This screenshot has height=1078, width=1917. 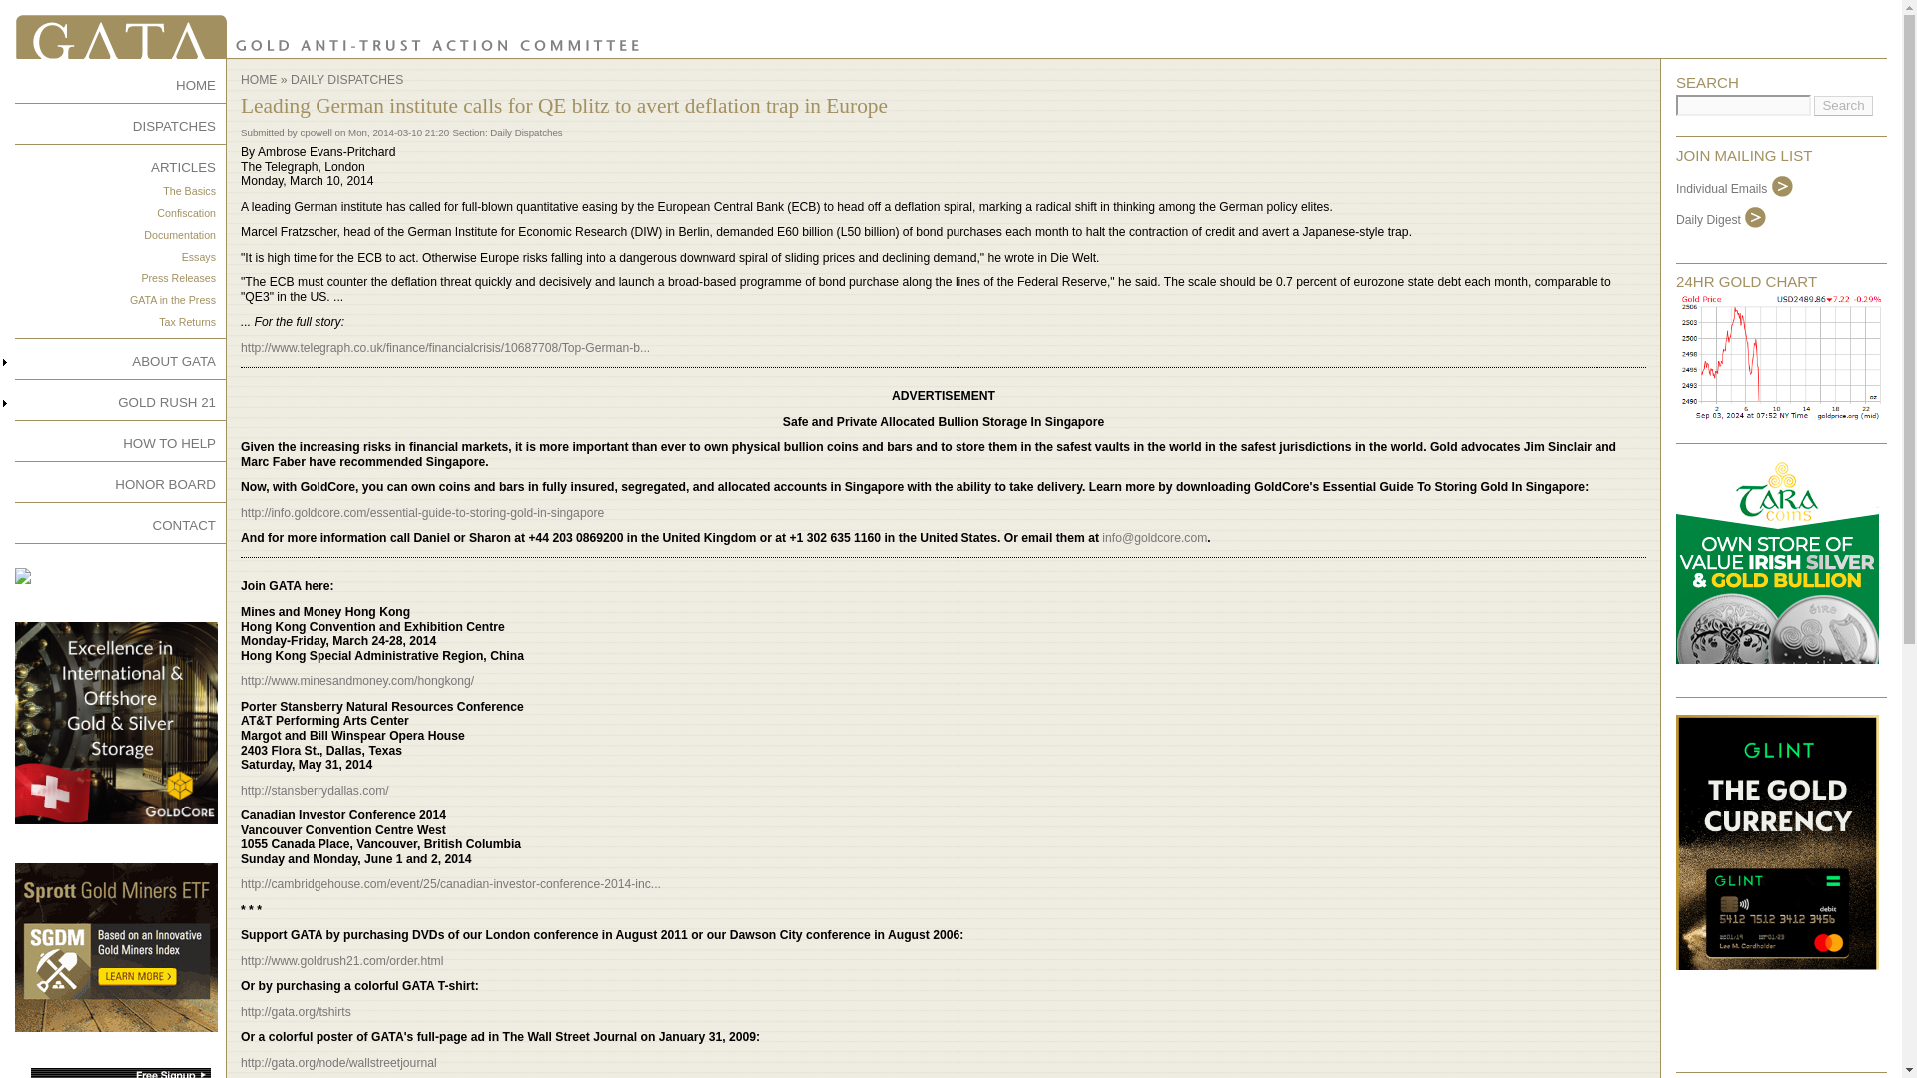 I want to click on Confiscation, so click(x=186, y=213).